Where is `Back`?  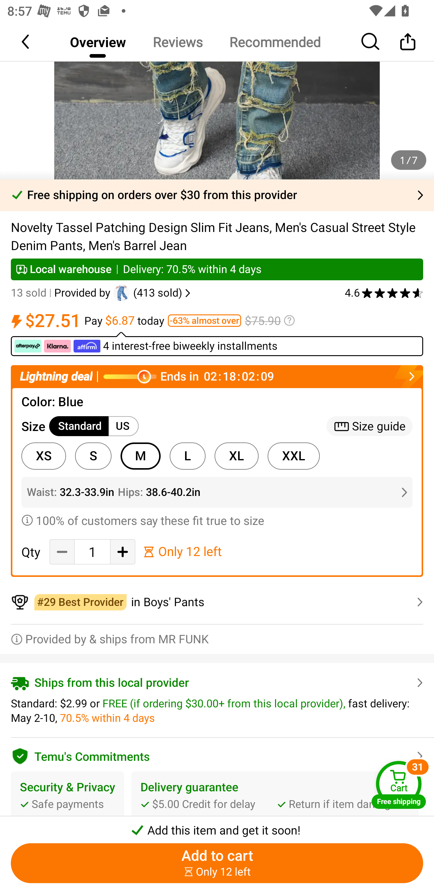
Back is located at coordinates (26, 41).